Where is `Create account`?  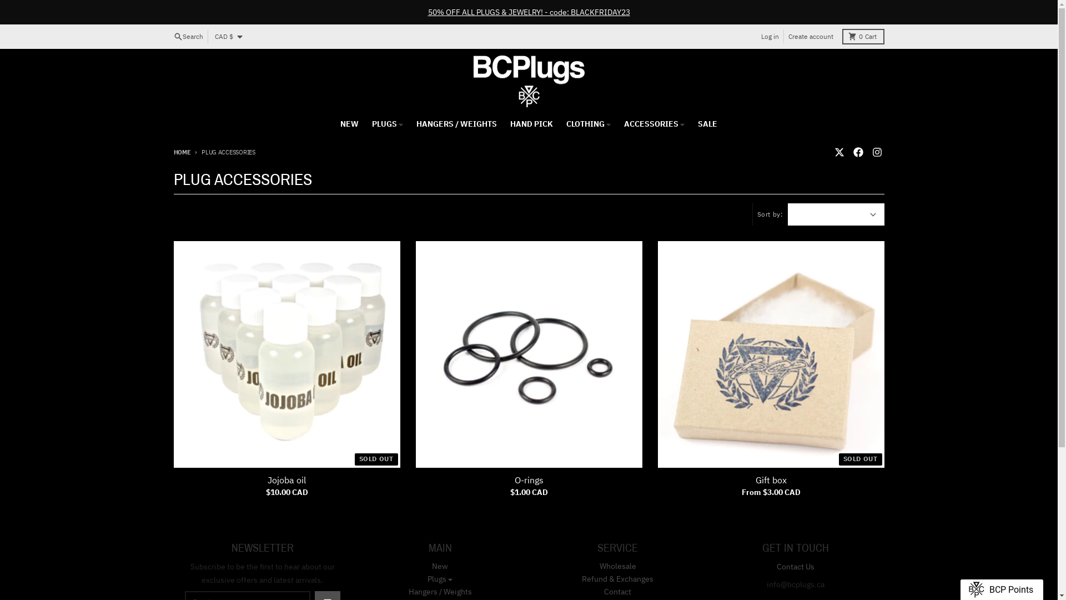 Create account is located at coordinates (810, 37).